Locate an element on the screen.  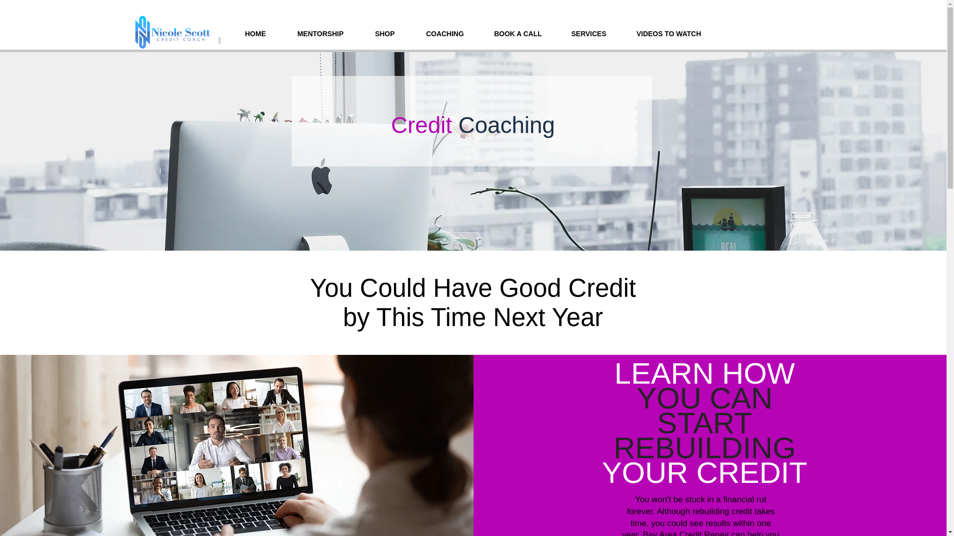
BOOK A CALL is located at coordinates (518, 34).